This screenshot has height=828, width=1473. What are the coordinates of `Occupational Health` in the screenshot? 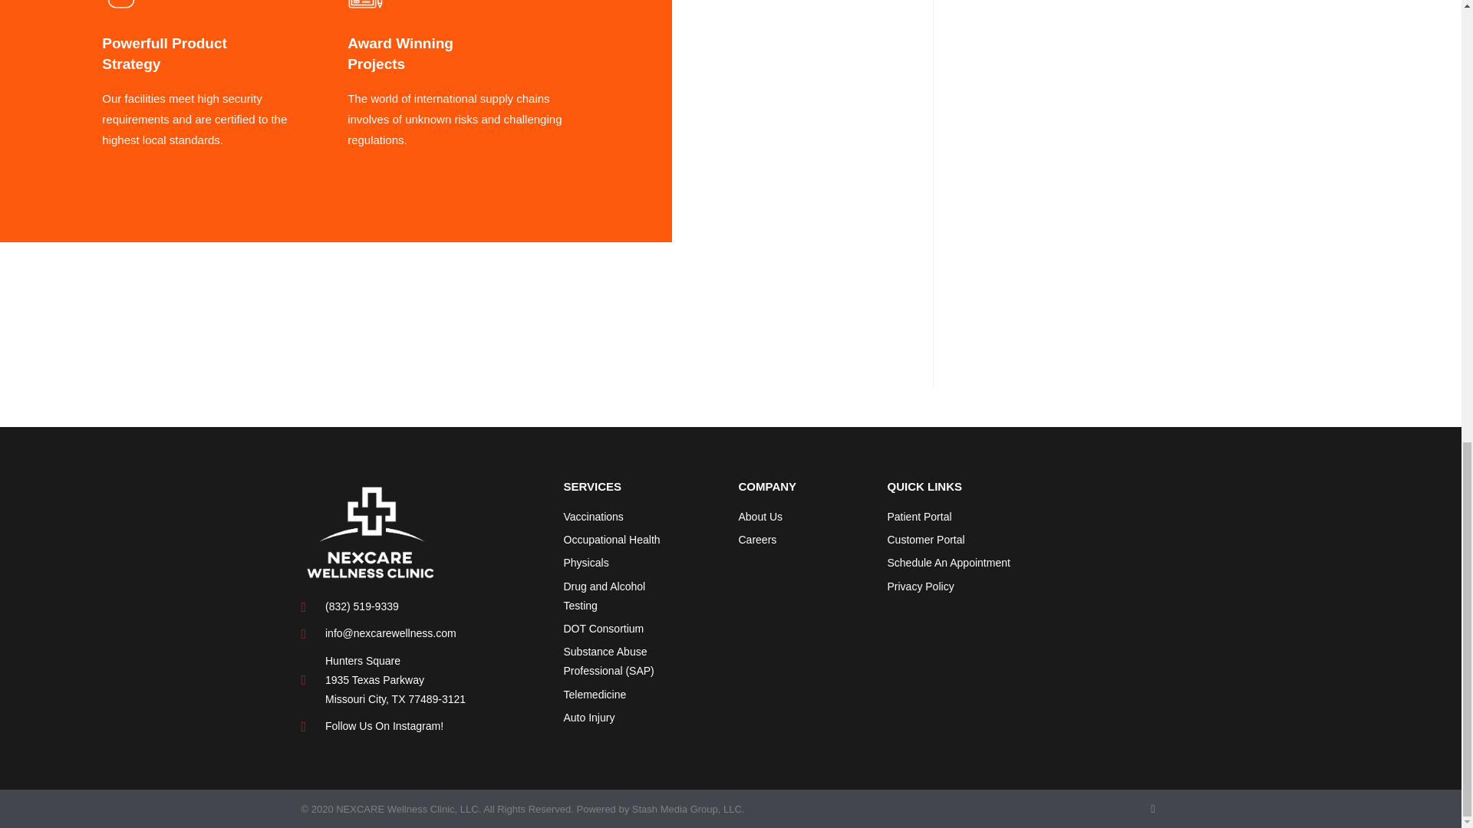 It's located at (621, 540).